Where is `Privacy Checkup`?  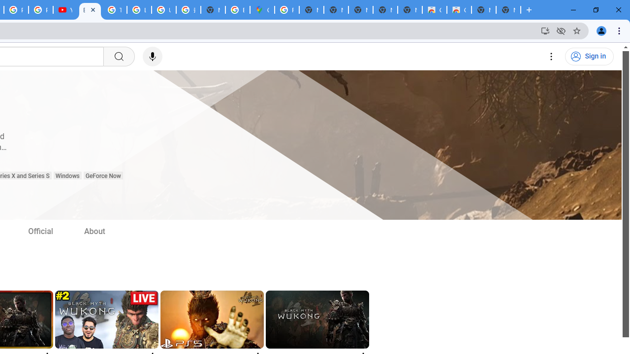 Privacy Checkup is located at coordinates (40, 10).